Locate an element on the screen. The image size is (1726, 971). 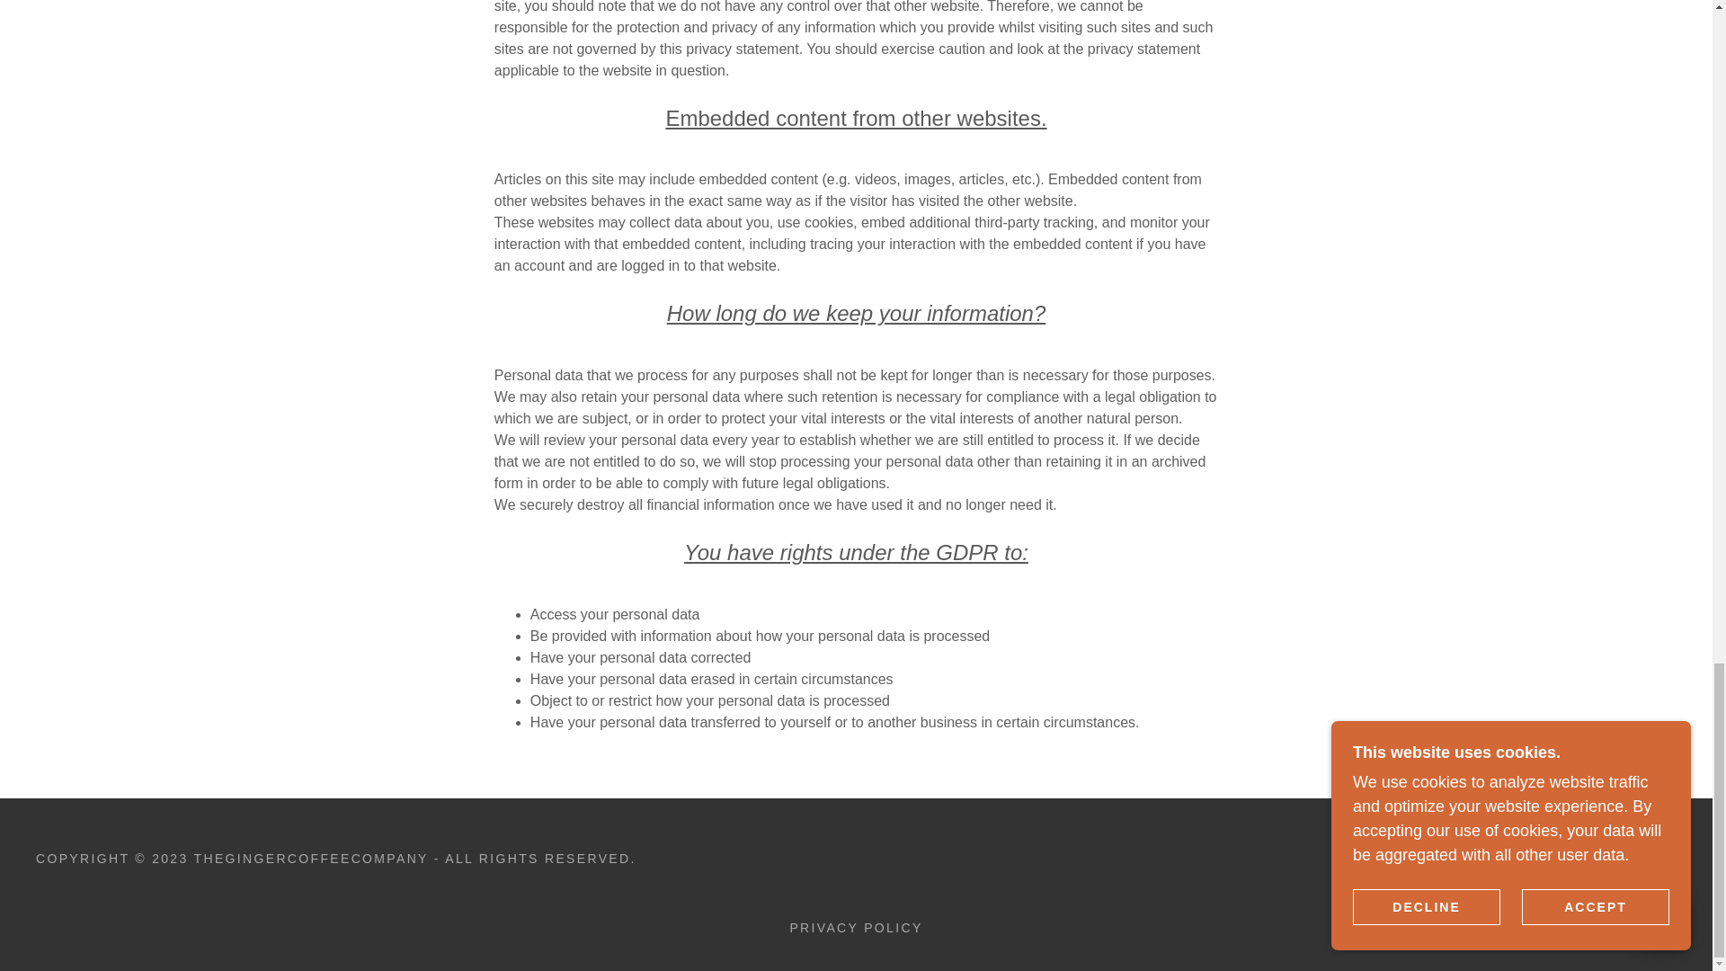
PRIVACY POLICY is located at coordinates (856, 928).